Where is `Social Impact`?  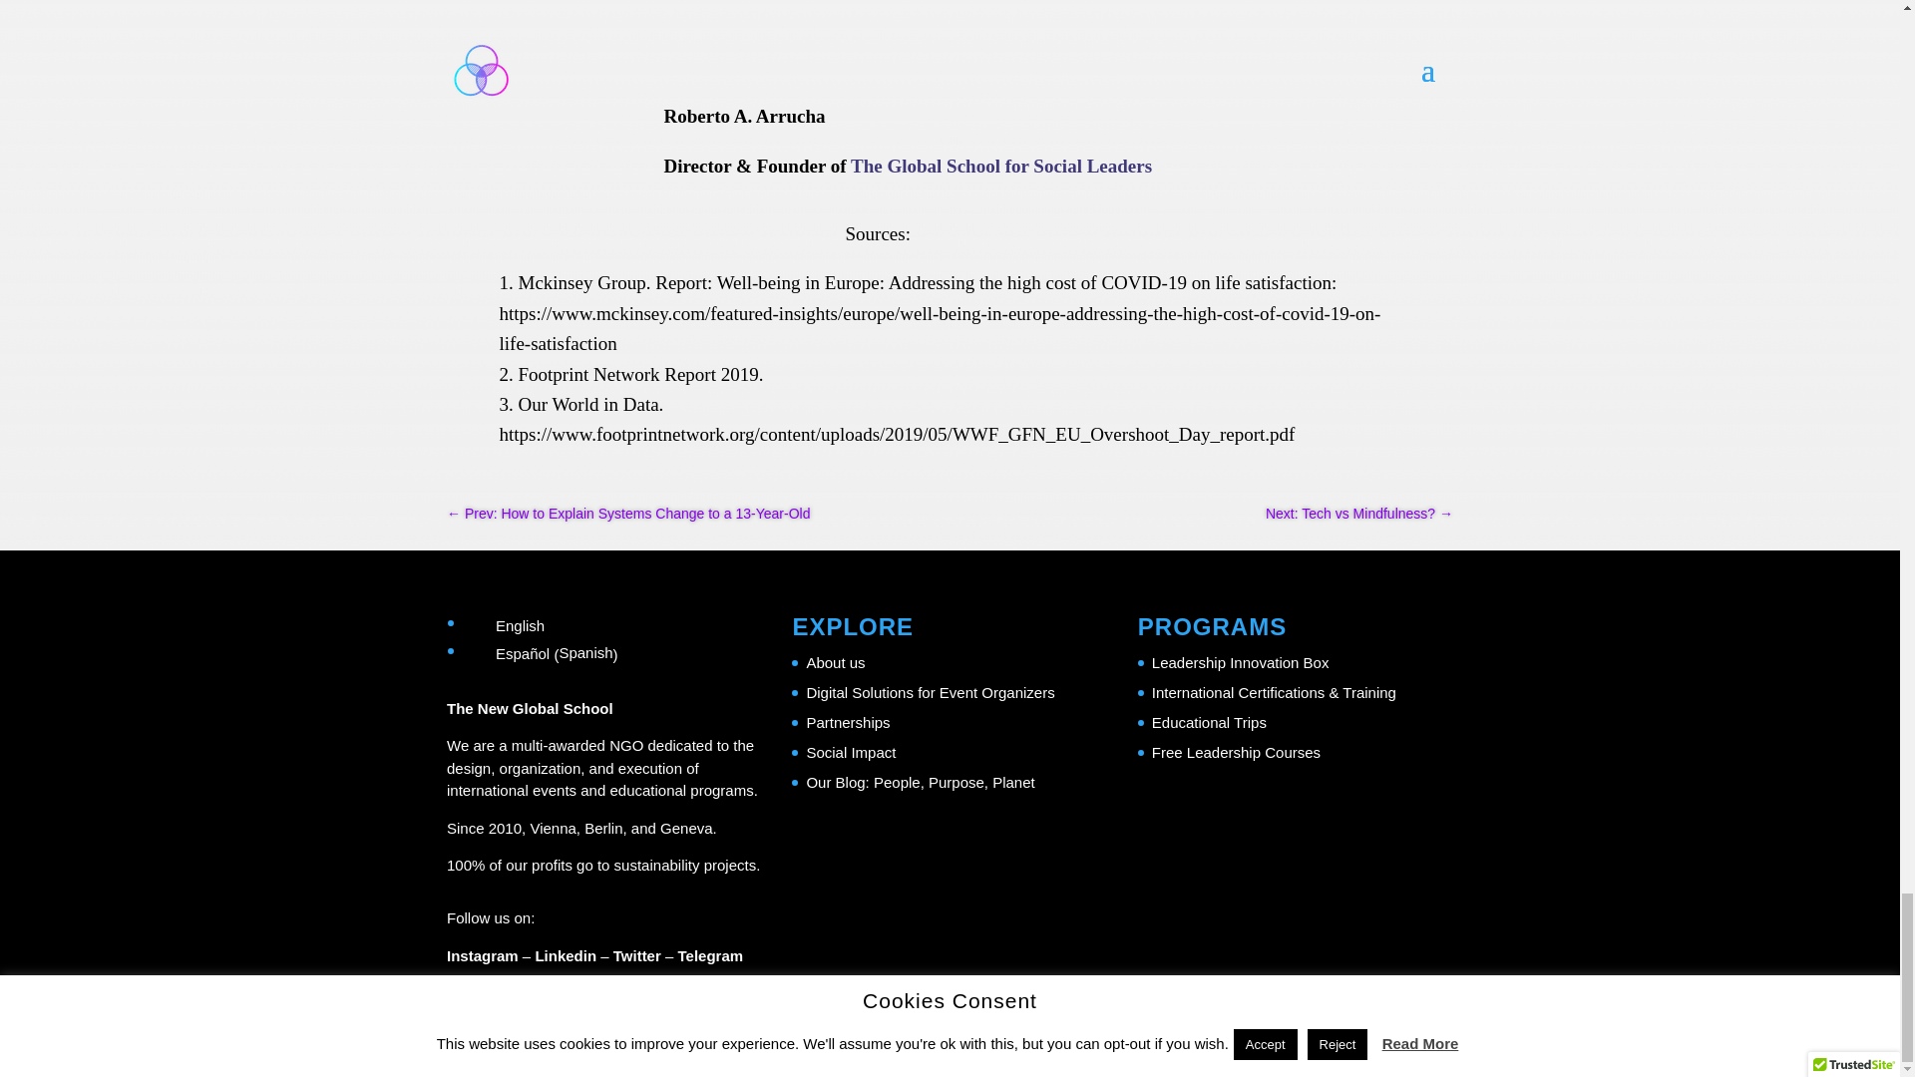
Social Impact is located at coordinates (851, 752).